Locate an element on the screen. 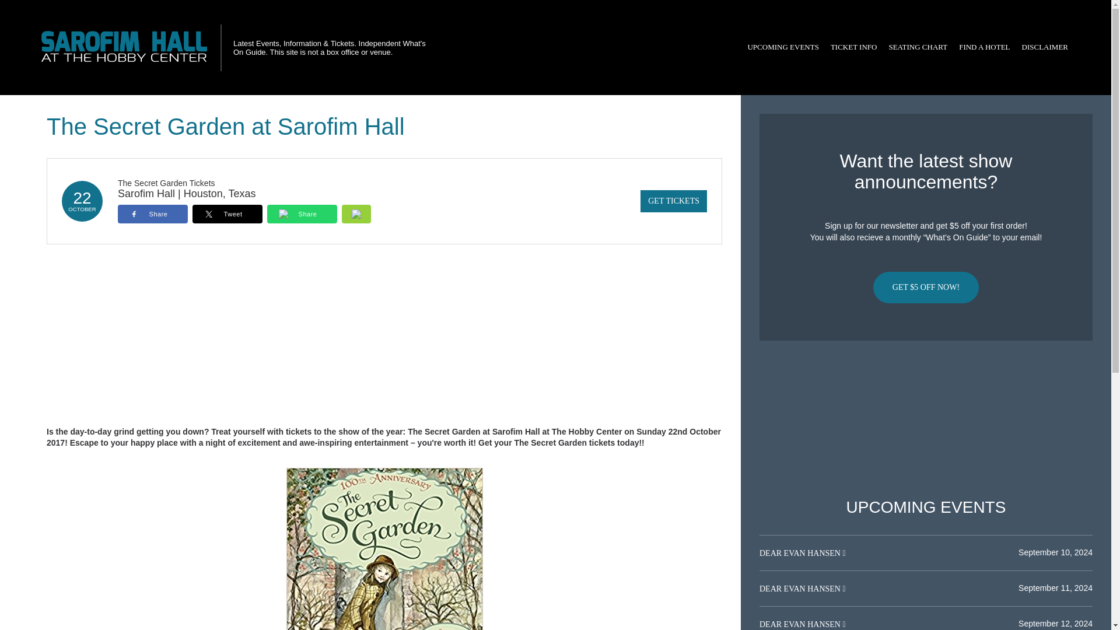 The width and height of the screenshot is (1120, 630). GET TICKETS is located at coordinates (673, 201).